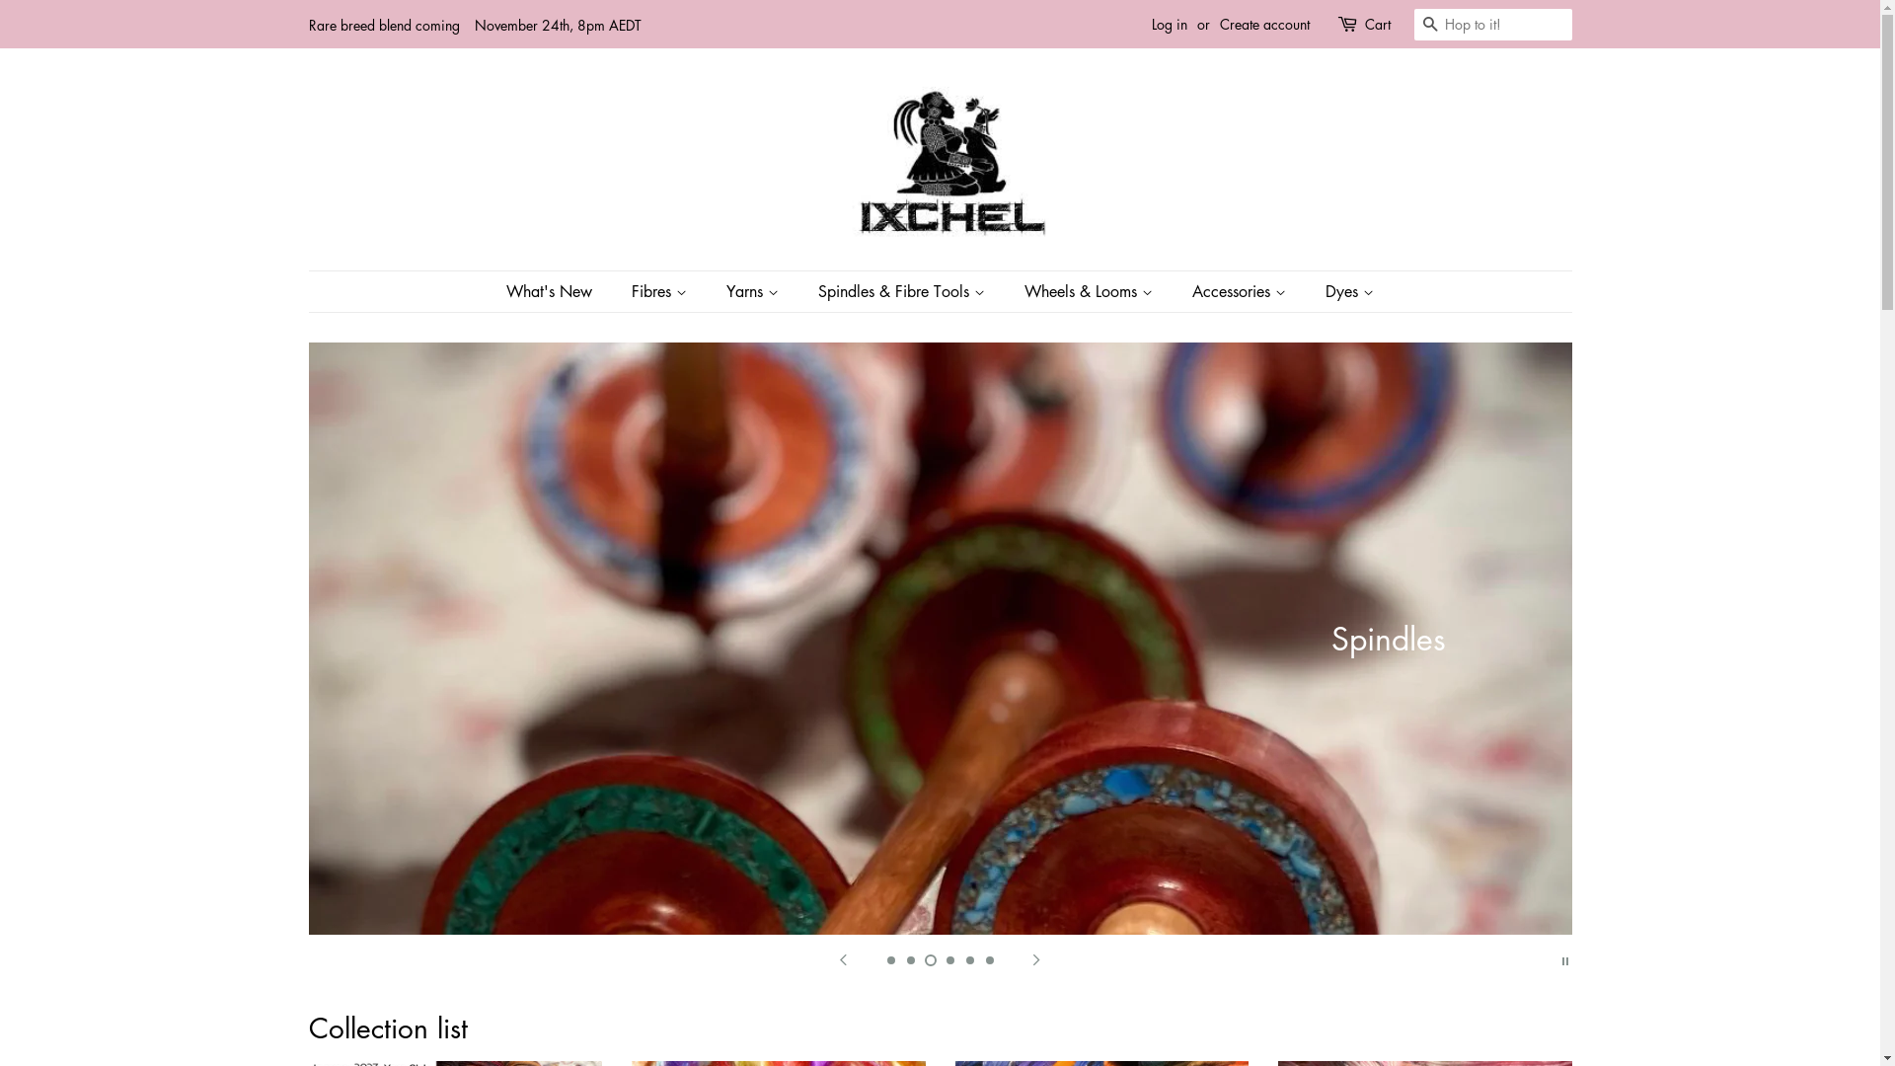 This screenshot has width=1895, height=1066. What do you see at coordinates (1342, 292) in the screenshot?
I see `Dyes` at bounding box center [1342, 292].